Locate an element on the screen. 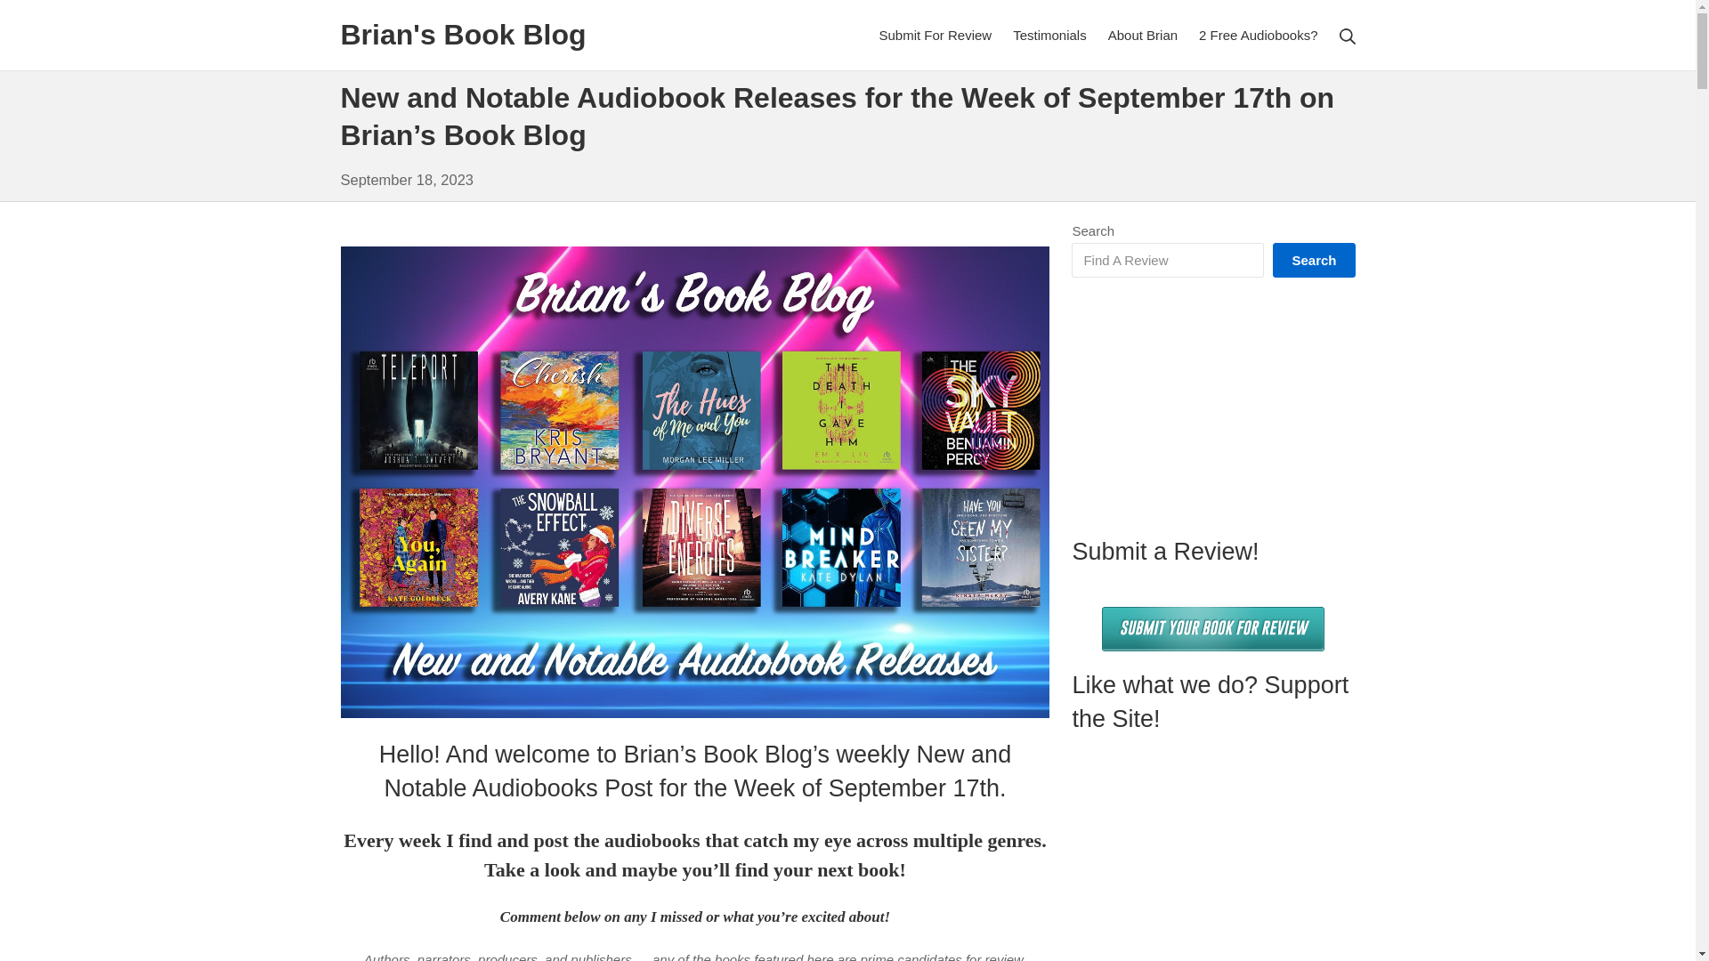 This screenshot has width=1709, height=961. Search is located at coordinates (41, 17).